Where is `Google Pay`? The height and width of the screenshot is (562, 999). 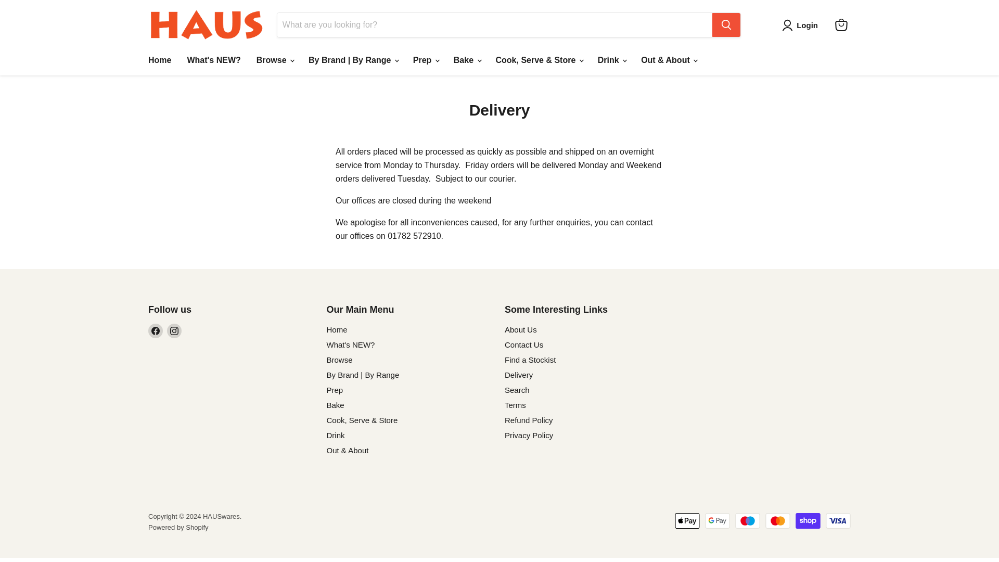
Google Pay is located at coordinates (718, 521).